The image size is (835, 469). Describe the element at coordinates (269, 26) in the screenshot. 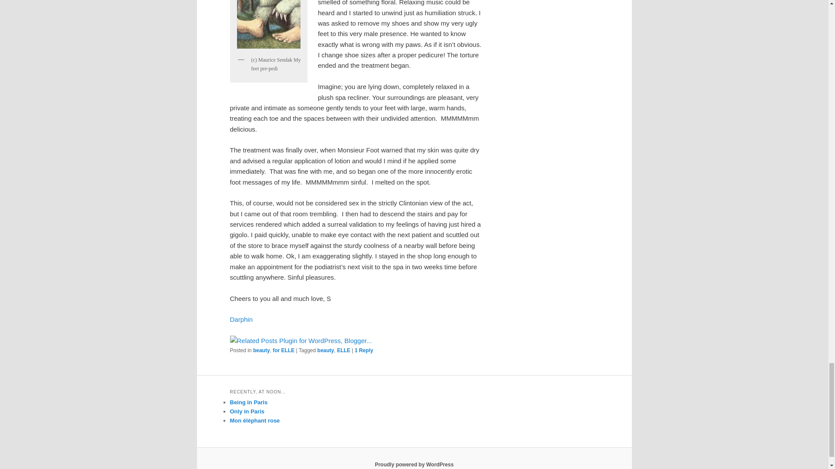

I see `Where the Wild Things Are` at that location.